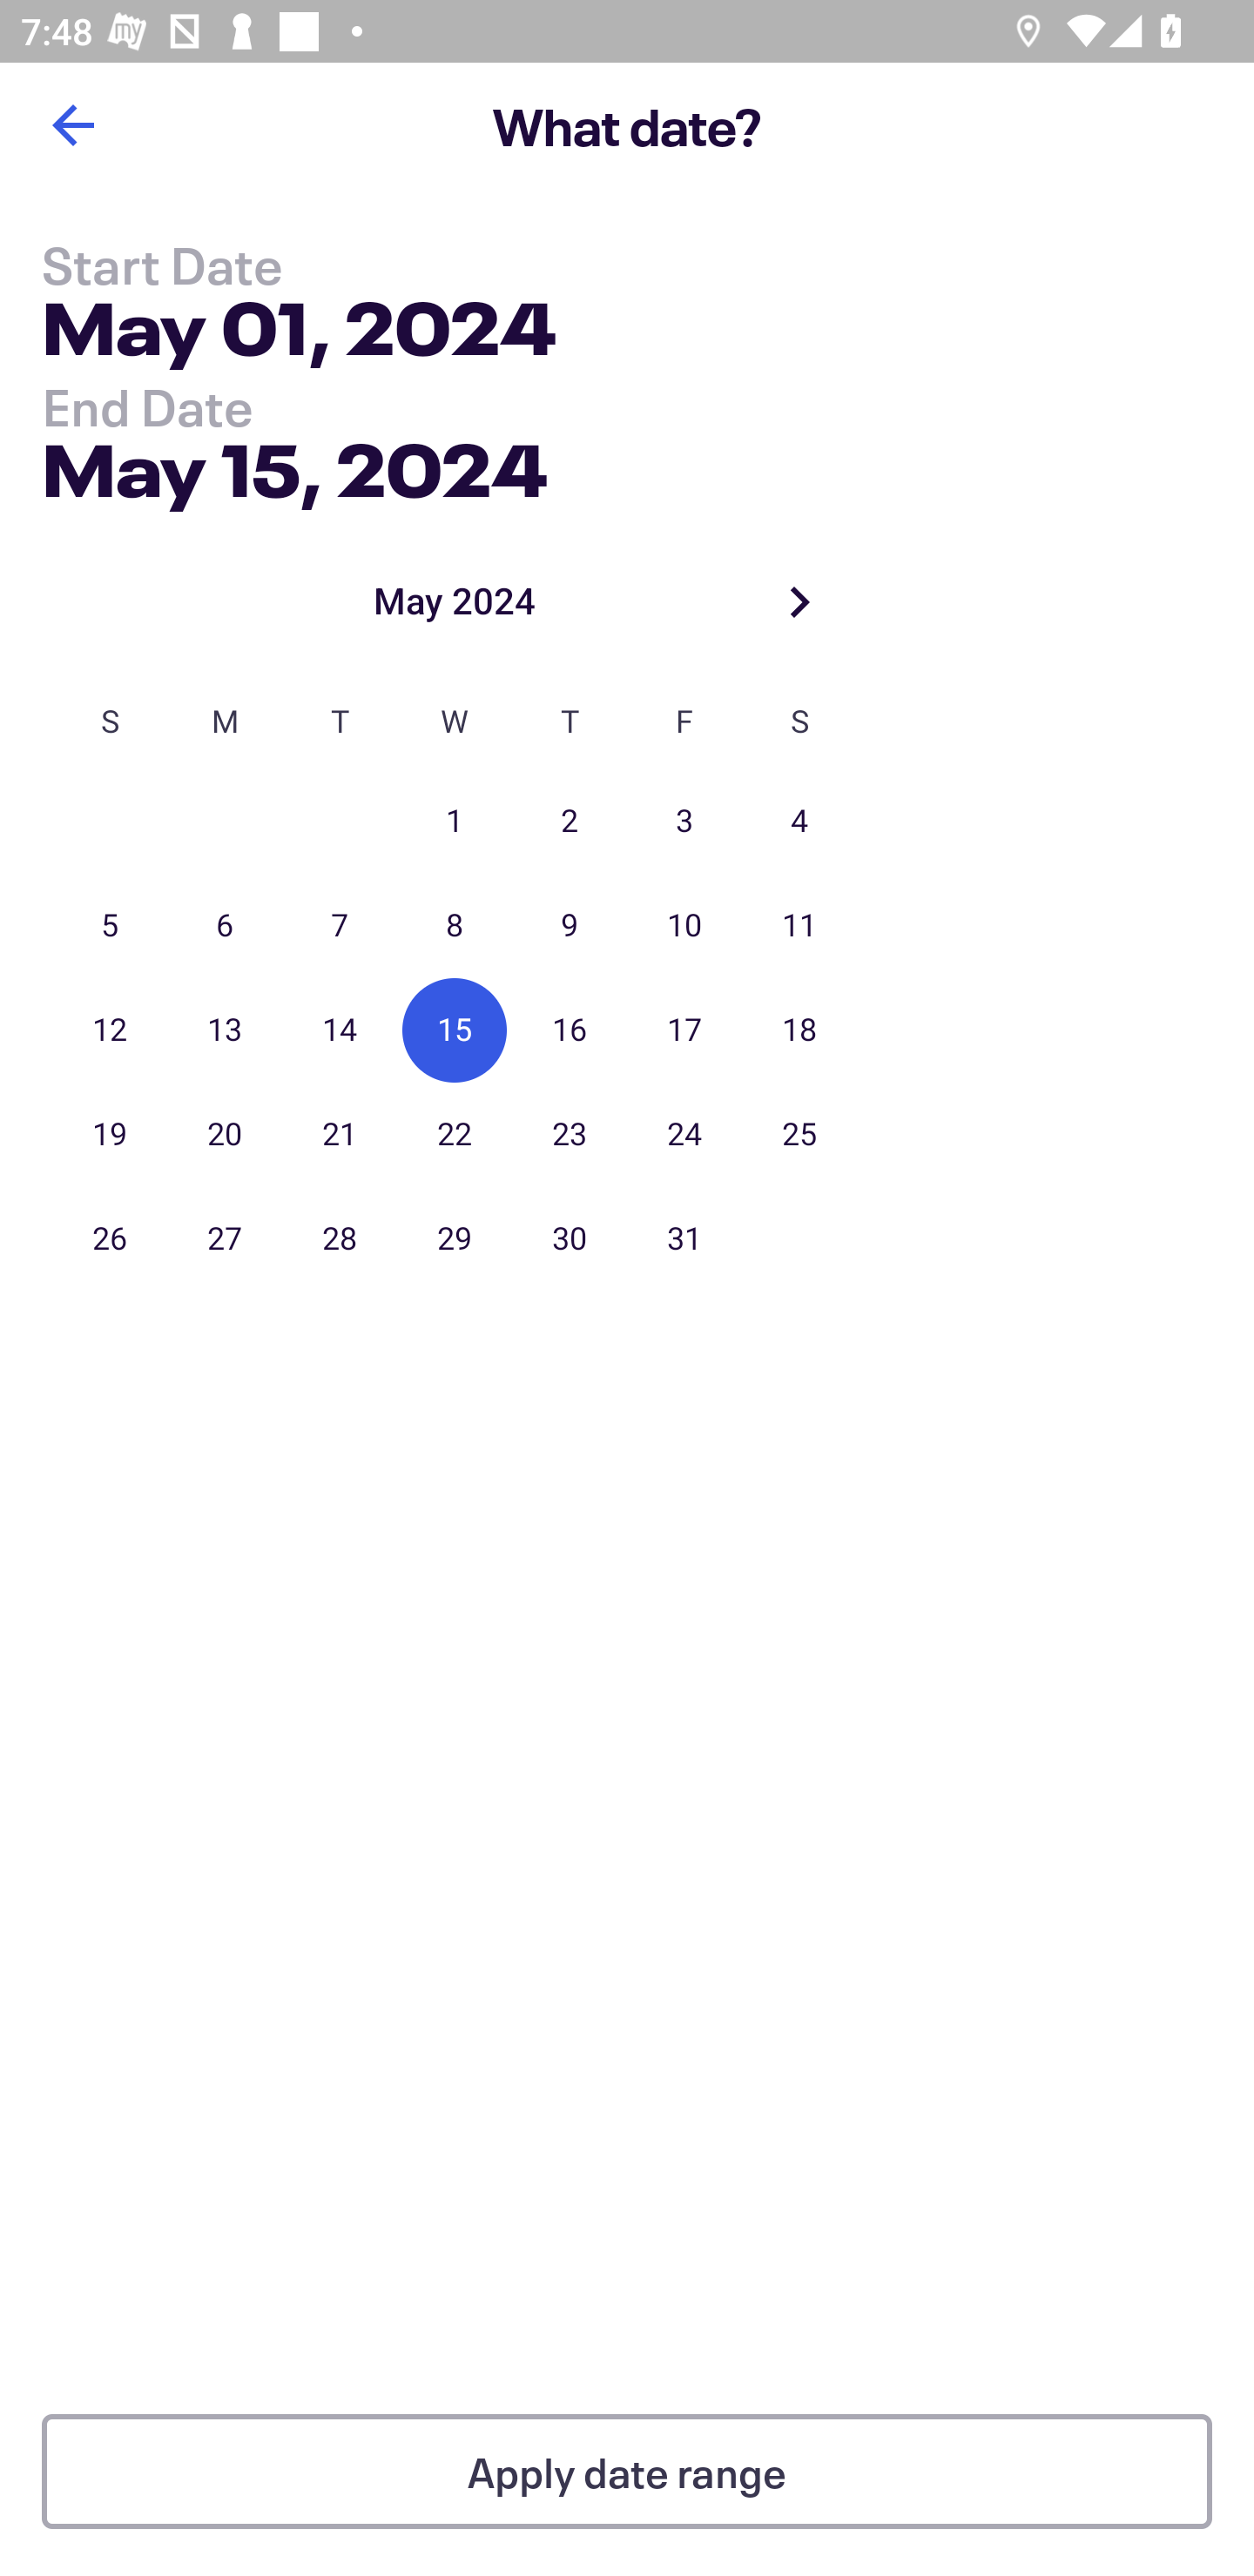 This screenshot has width=1254, height=2576. Describe the element at coordinates (340, 1030) in the screenshot. I see `14 14 May 2024` at that location.